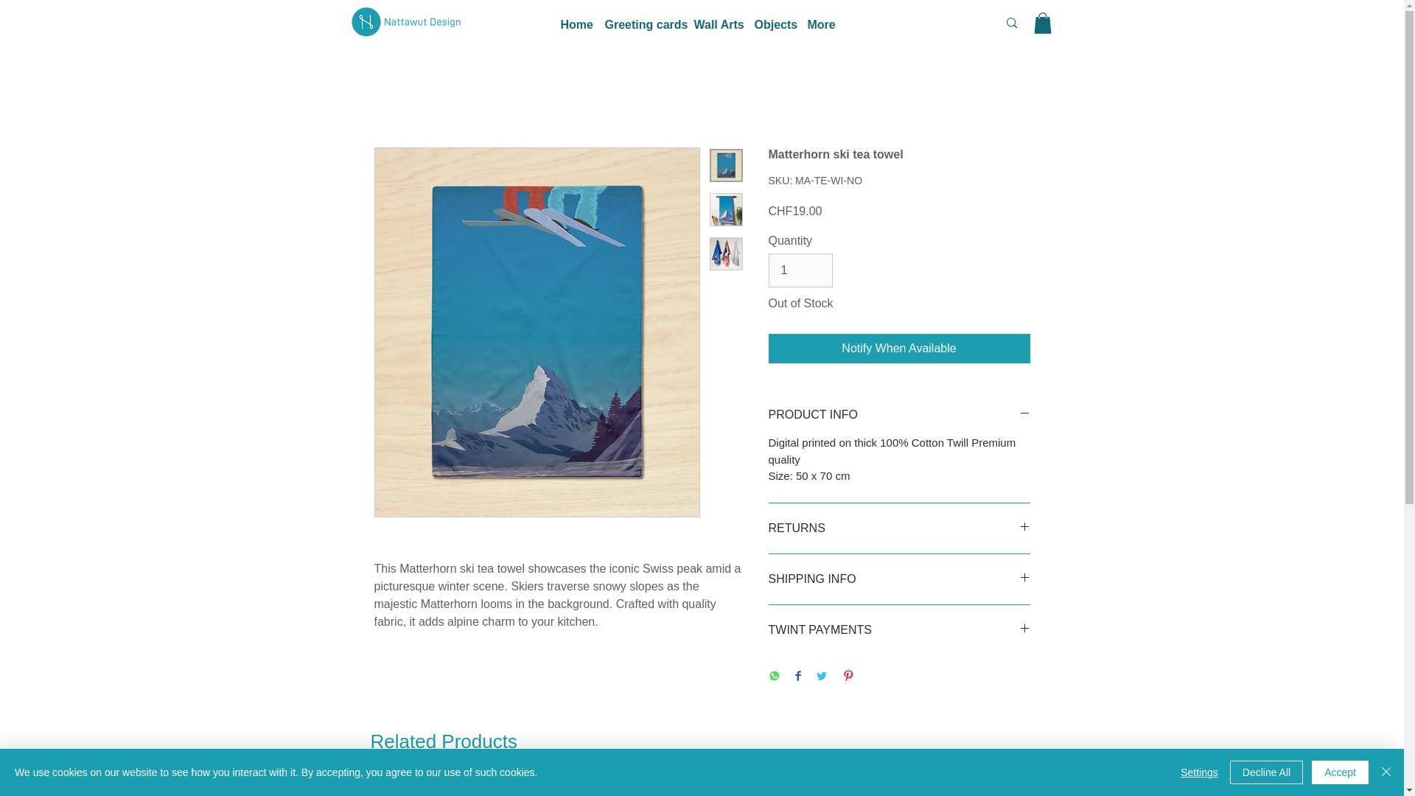 The image size is (1415, 796). Describe the element at coordinates (899, 348) in the screenshot. I see `Notify When Available` at that location.